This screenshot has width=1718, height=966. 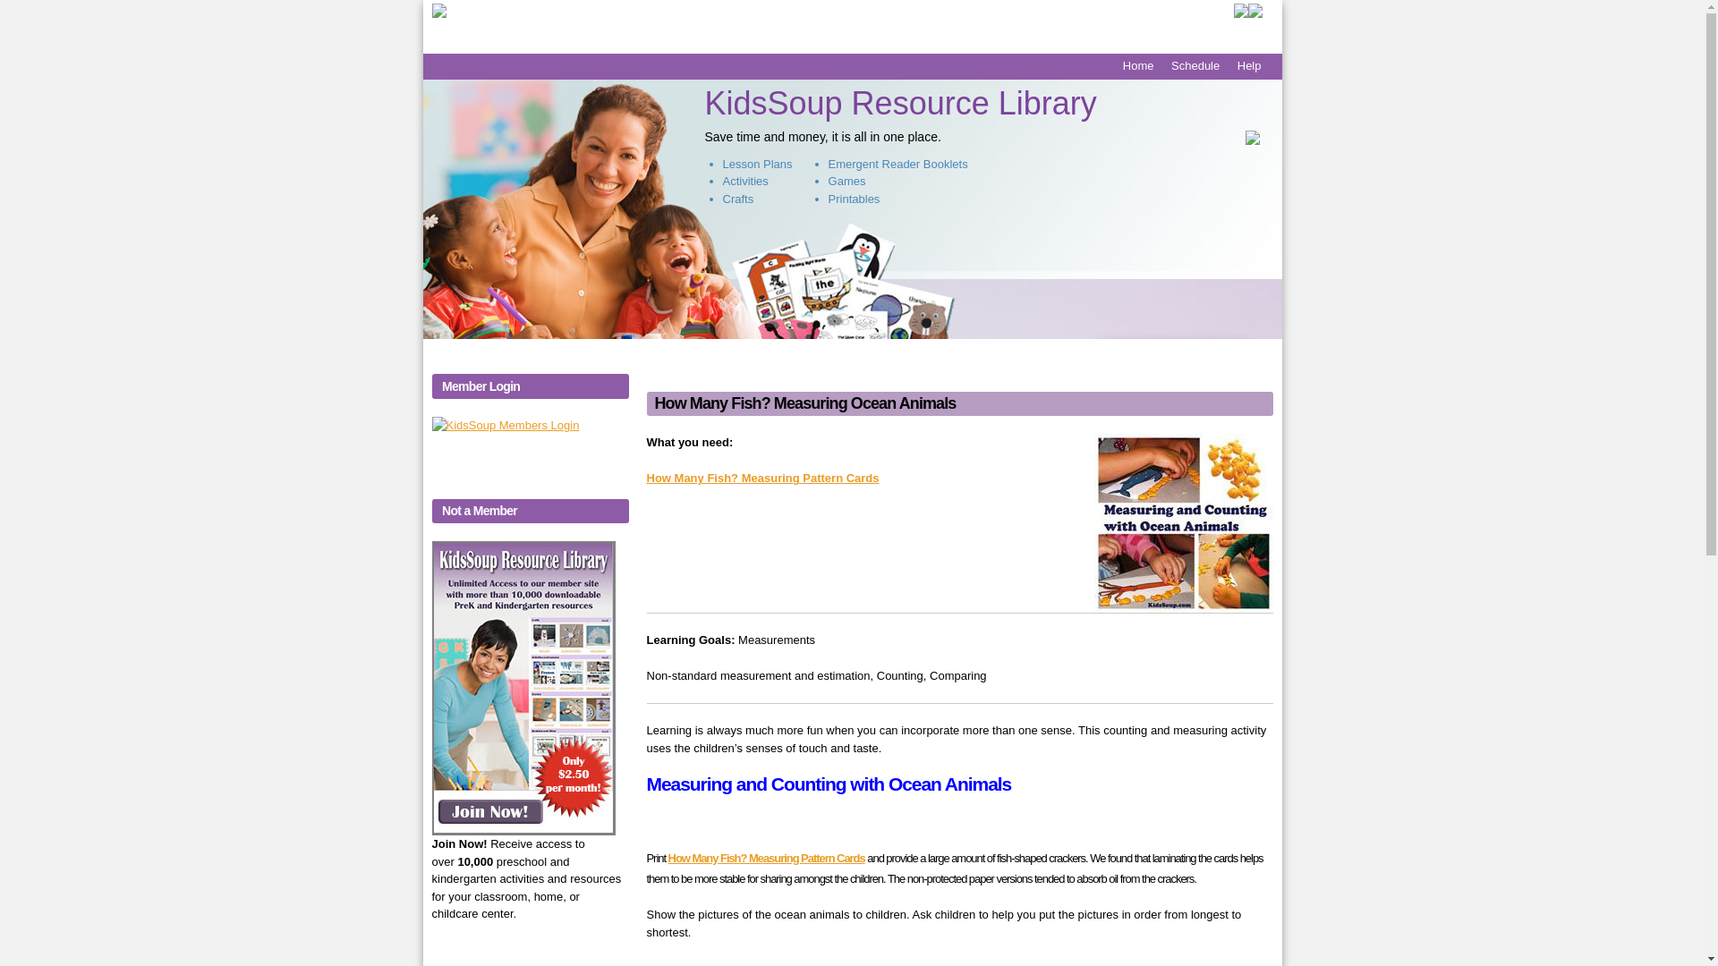 I want to click on How Many Fish? Measuring Pattern Cards, so click(x=761, y=478).